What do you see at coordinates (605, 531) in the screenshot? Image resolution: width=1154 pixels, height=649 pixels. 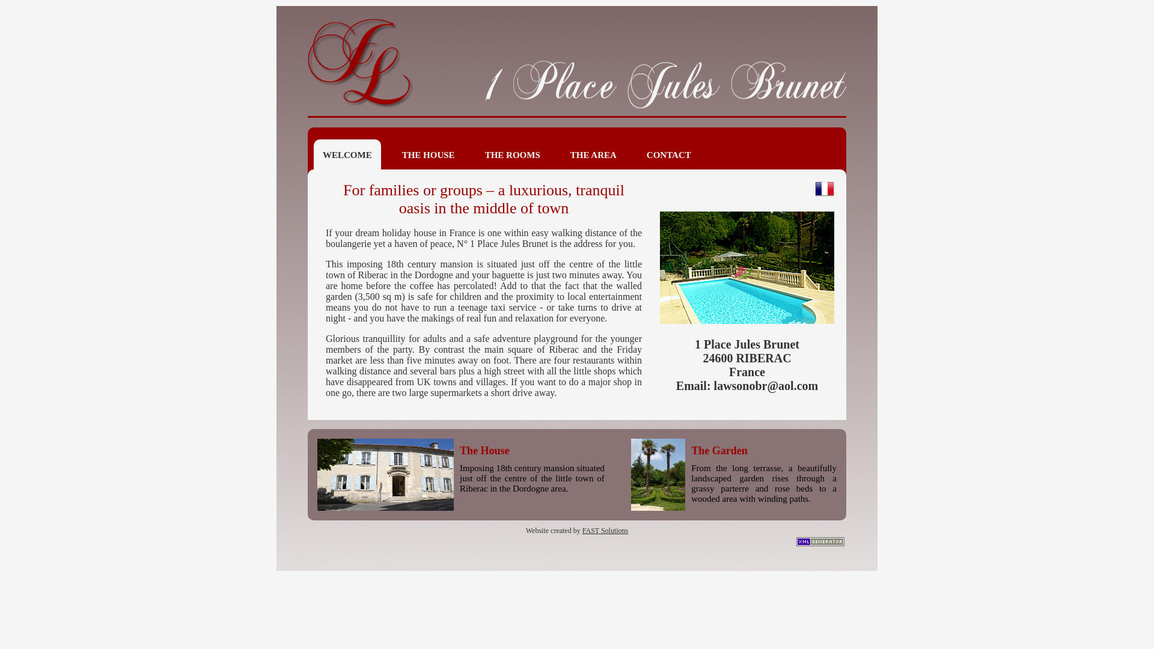 I see `FAST Solutions` at bounding box center [605, 531].